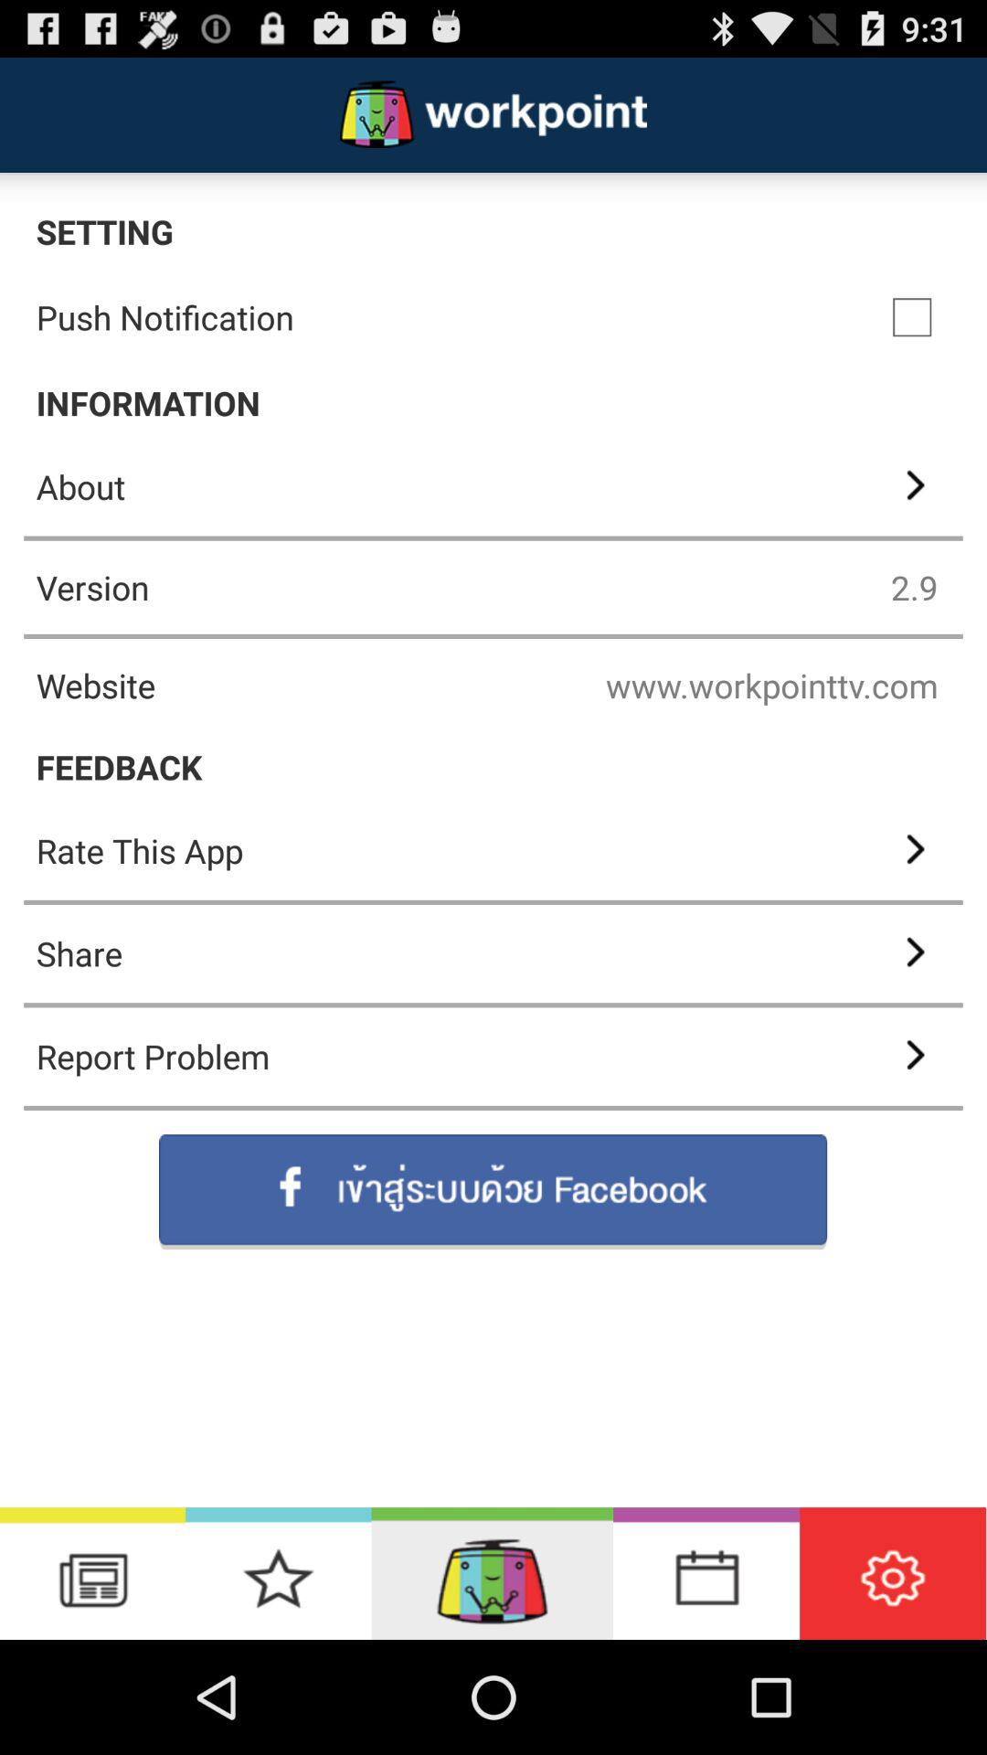 This screenshot has height=1755, width=987. What do you see at coordinates (493, 850) in the screenshot?
I see `click on button under feedback` at bounding box center [493, 850].